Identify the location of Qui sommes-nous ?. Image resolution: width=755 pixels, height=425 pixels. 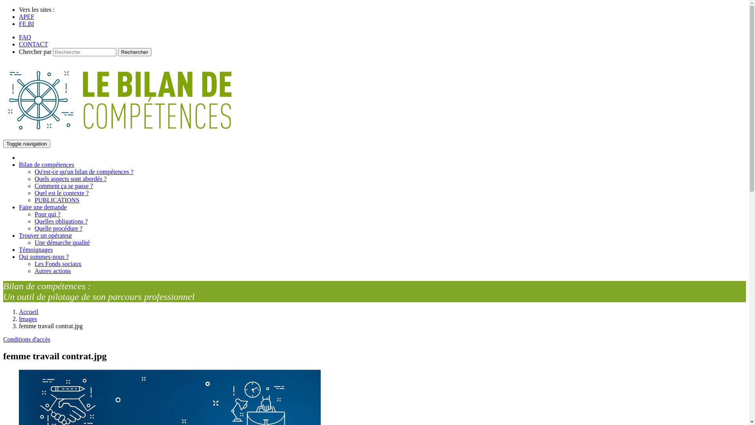
(44, 257).